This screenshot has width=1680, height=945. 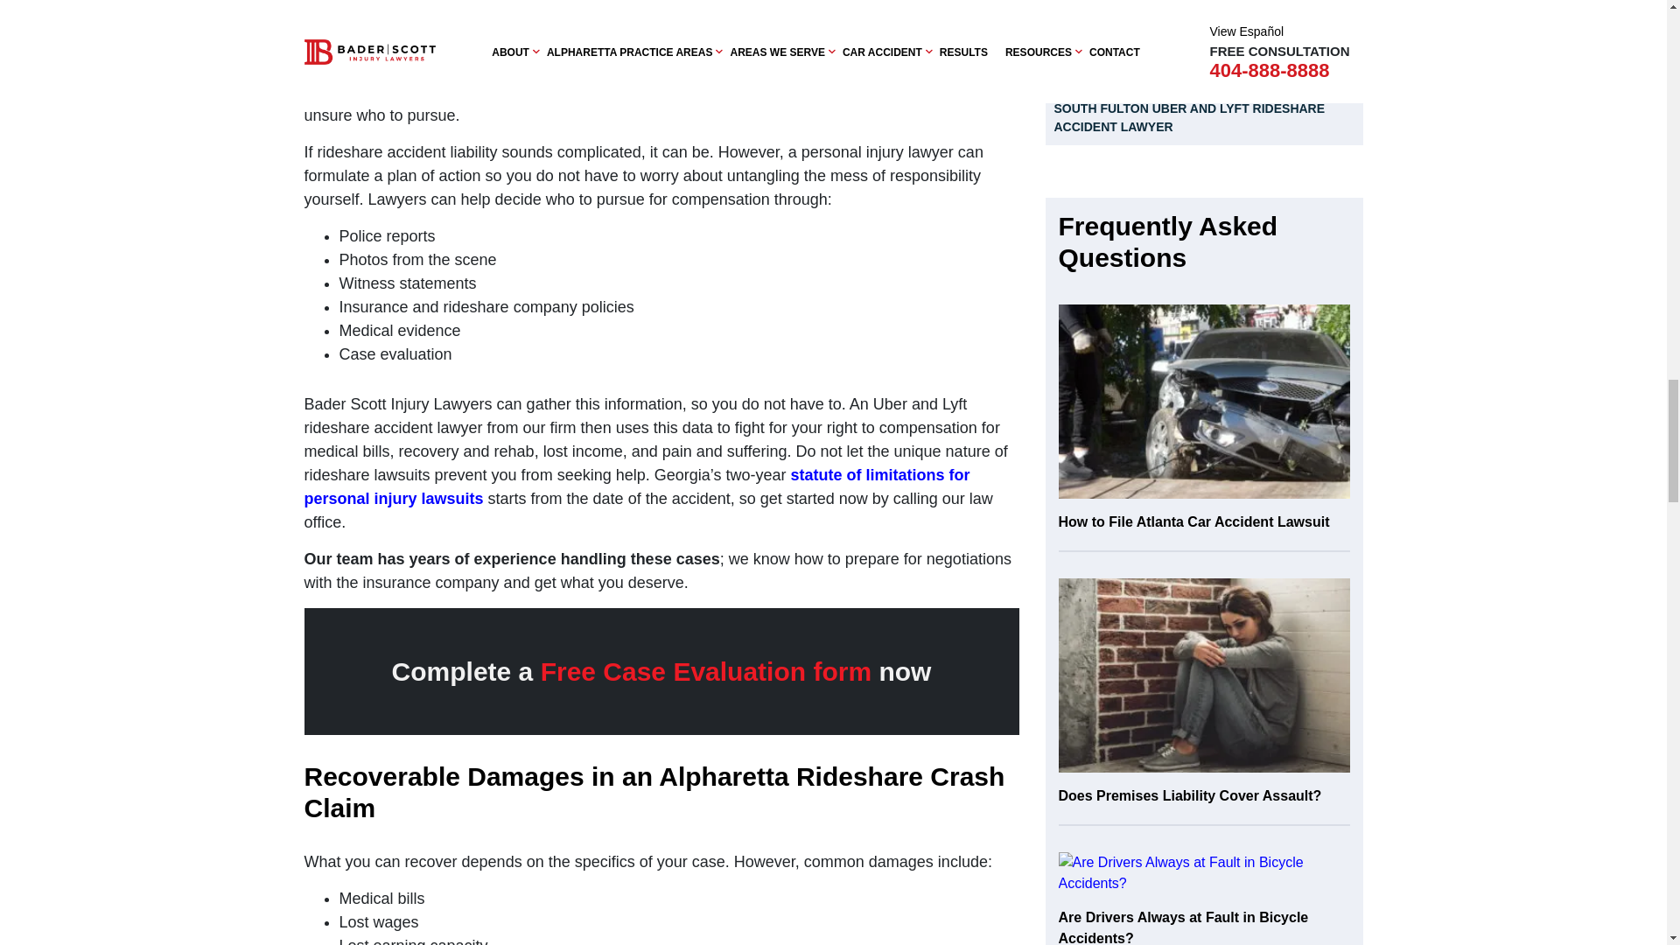 I want to click on Does Premises Liability Cover Assault?, so click(x=1204, y=702).